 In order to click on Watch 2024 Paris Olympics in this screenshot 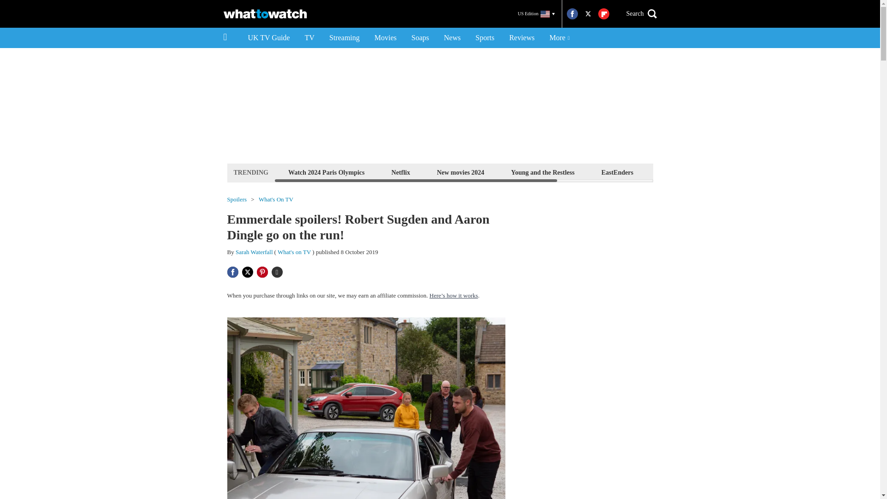, I will do `click(326, 172)`.